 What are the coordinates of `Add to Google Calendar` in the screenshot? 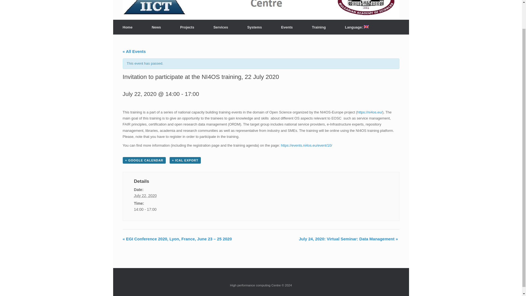 It's located at (144, 160).